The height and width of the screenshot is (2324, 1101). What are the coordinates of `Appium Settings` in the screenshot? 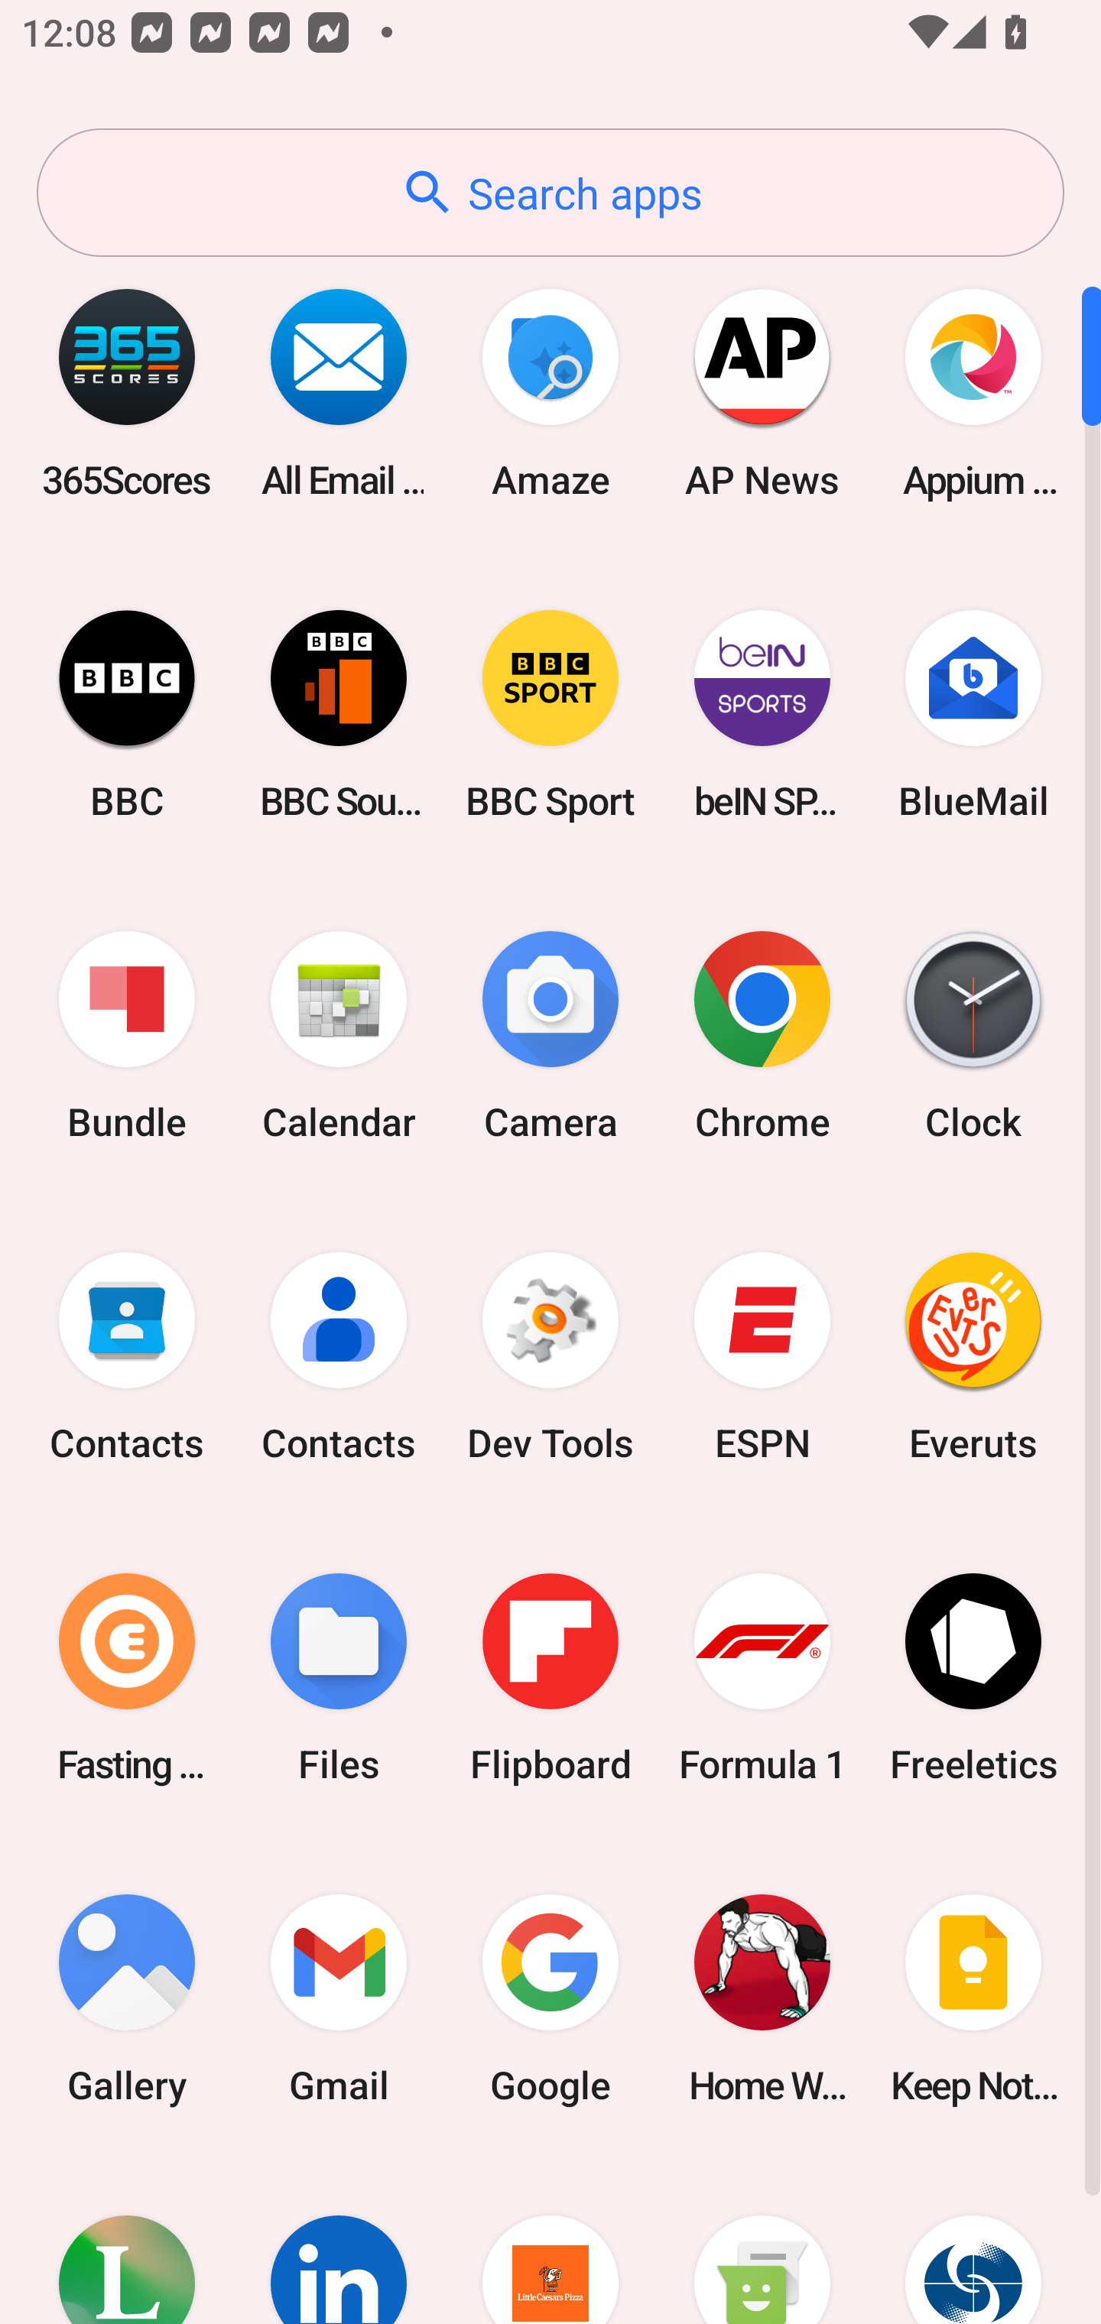 It's located at (973, 393).